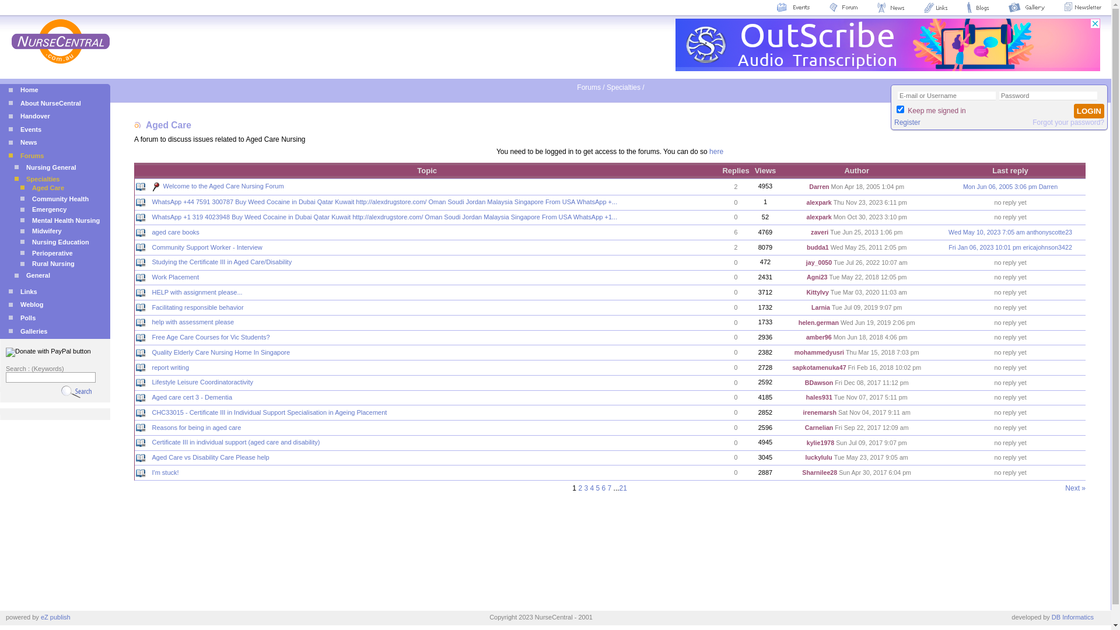 Image resolution: width=1120 pixels, height=630 pixels. Describe the element at coordinates (141, 398) in the screenshot. I see `old and not hot` at that location.